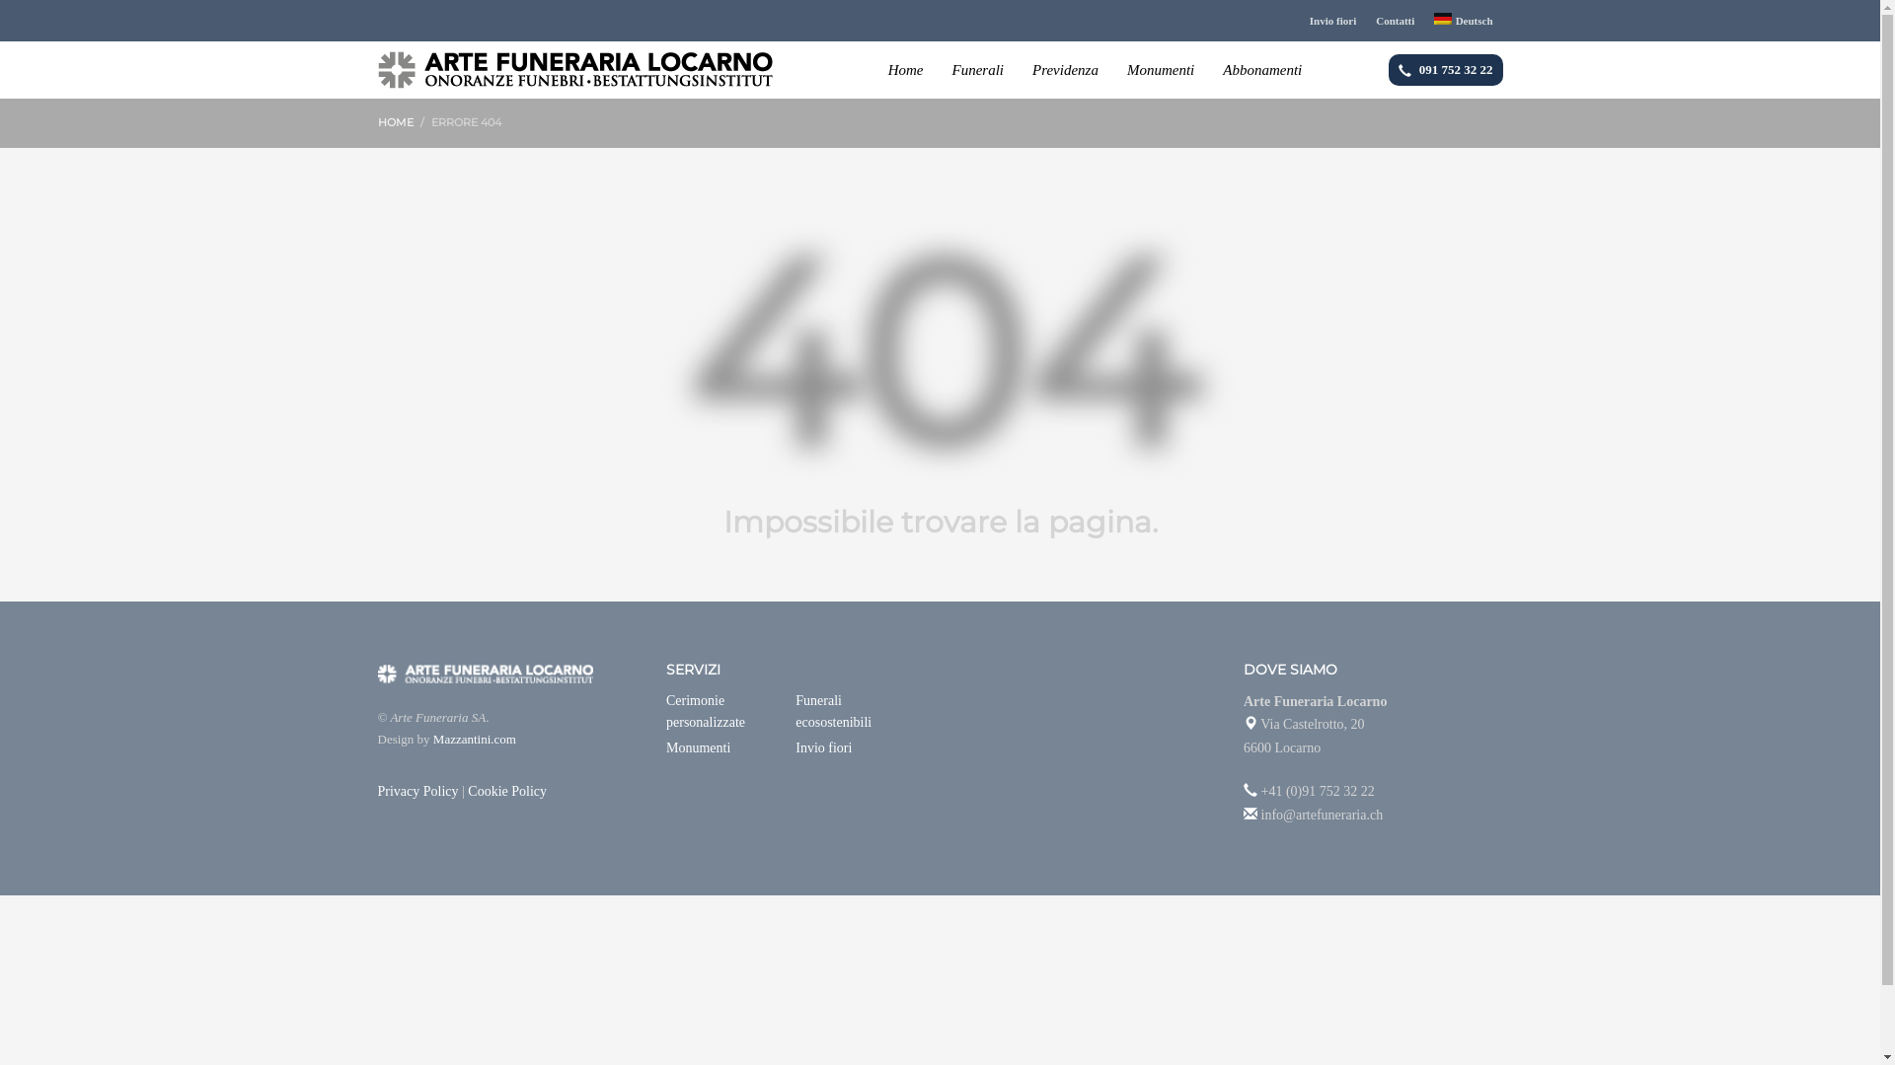 The image size is (1895, 1065). Describe the element at coordinates (1396, 21) in the screenshot. I see `Contatti` at that location.